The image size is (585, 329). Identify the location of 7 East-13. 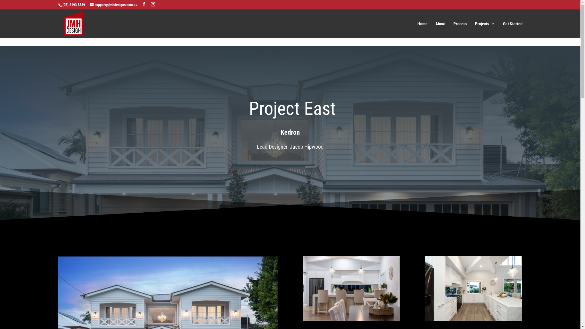
(474, 288).